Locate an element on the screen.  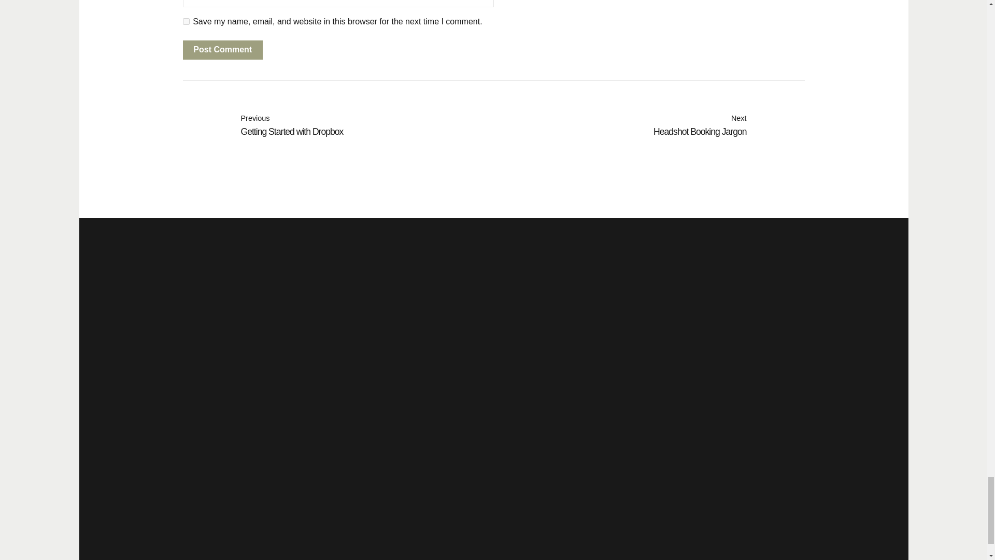
yes is located at coordinates (649, 126).